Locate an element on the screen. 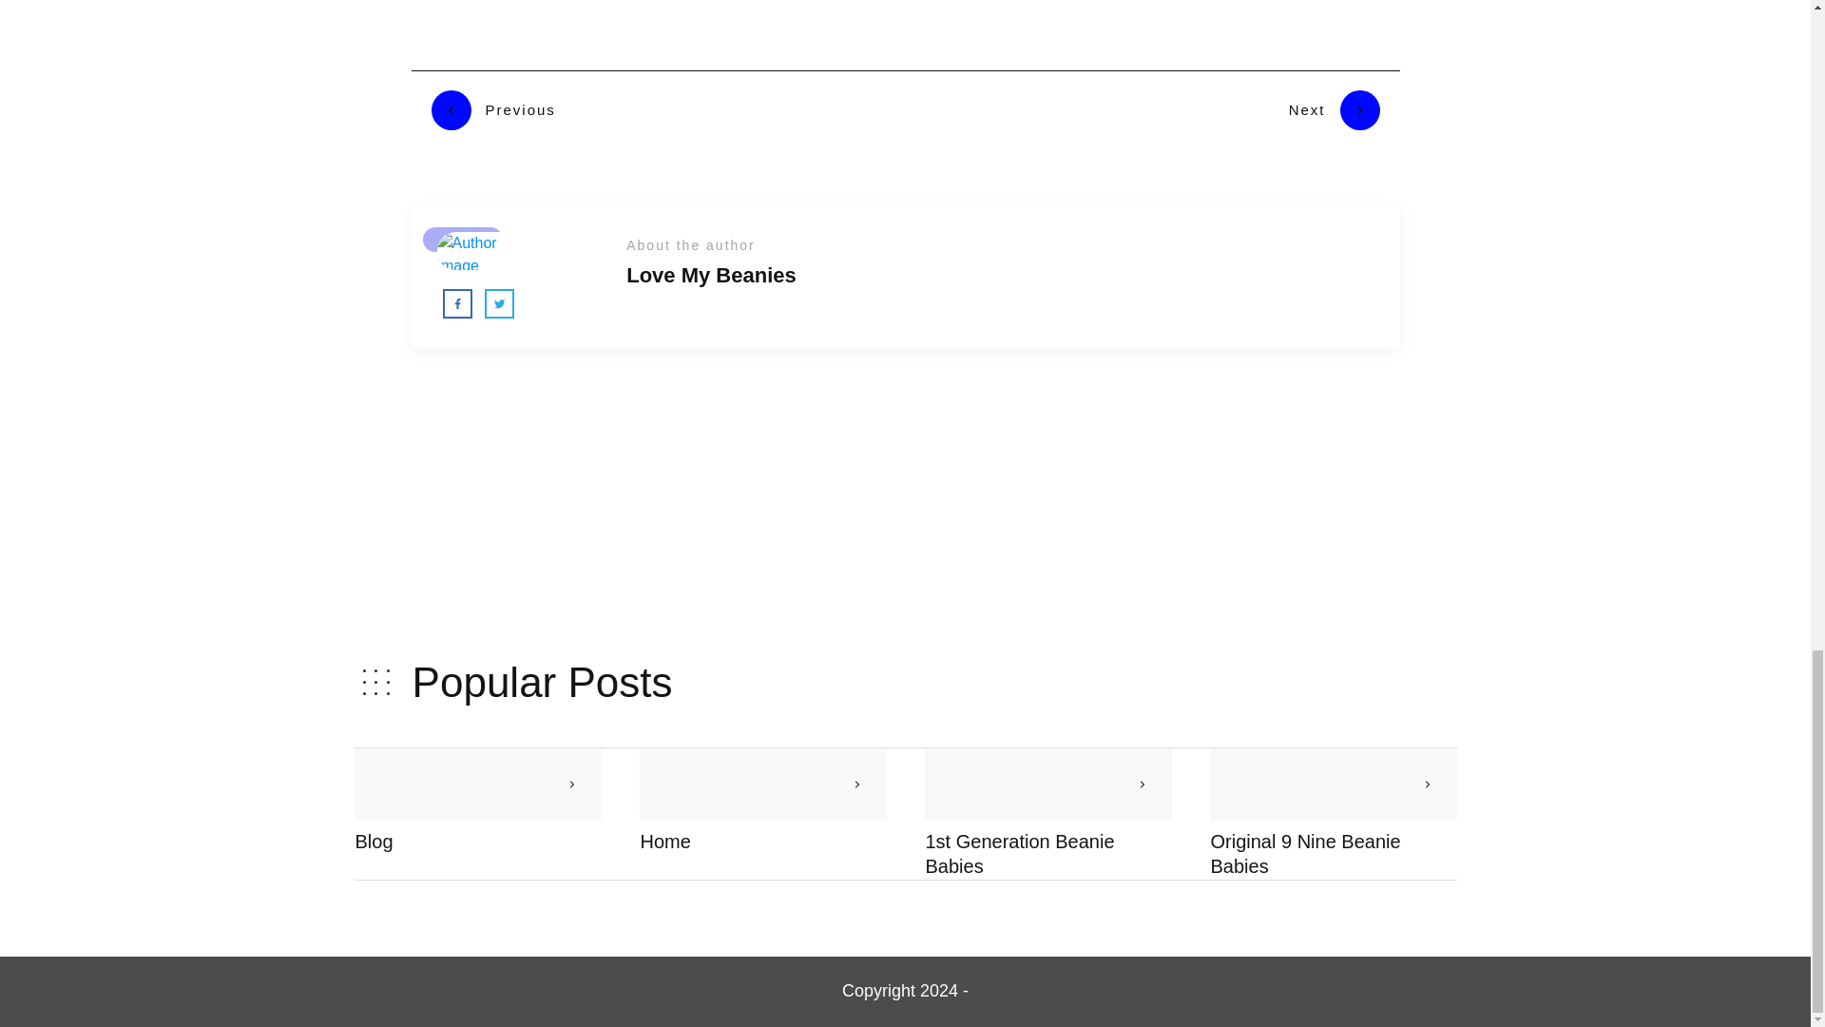  Next is located at coordinates (1334, 110).